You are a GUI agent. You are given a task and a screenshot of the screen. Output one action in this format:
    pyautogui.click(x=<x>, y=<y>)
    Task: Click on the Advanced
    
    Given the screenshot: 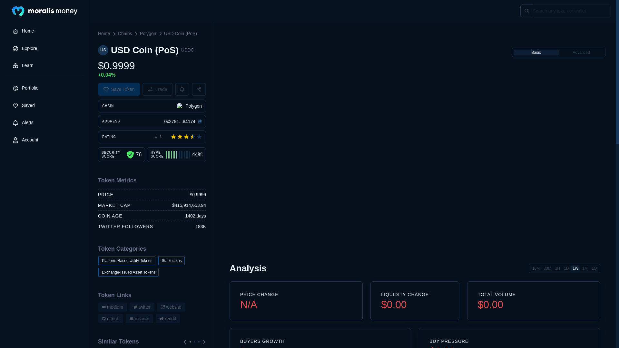 What is the action you would take?
    pyautogui.click(x=581, y=52)
    